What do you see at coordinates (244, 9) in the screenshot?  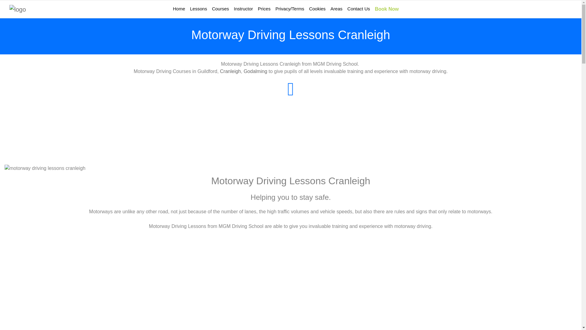 I see `Instructor` at bounding box center [244, 9].